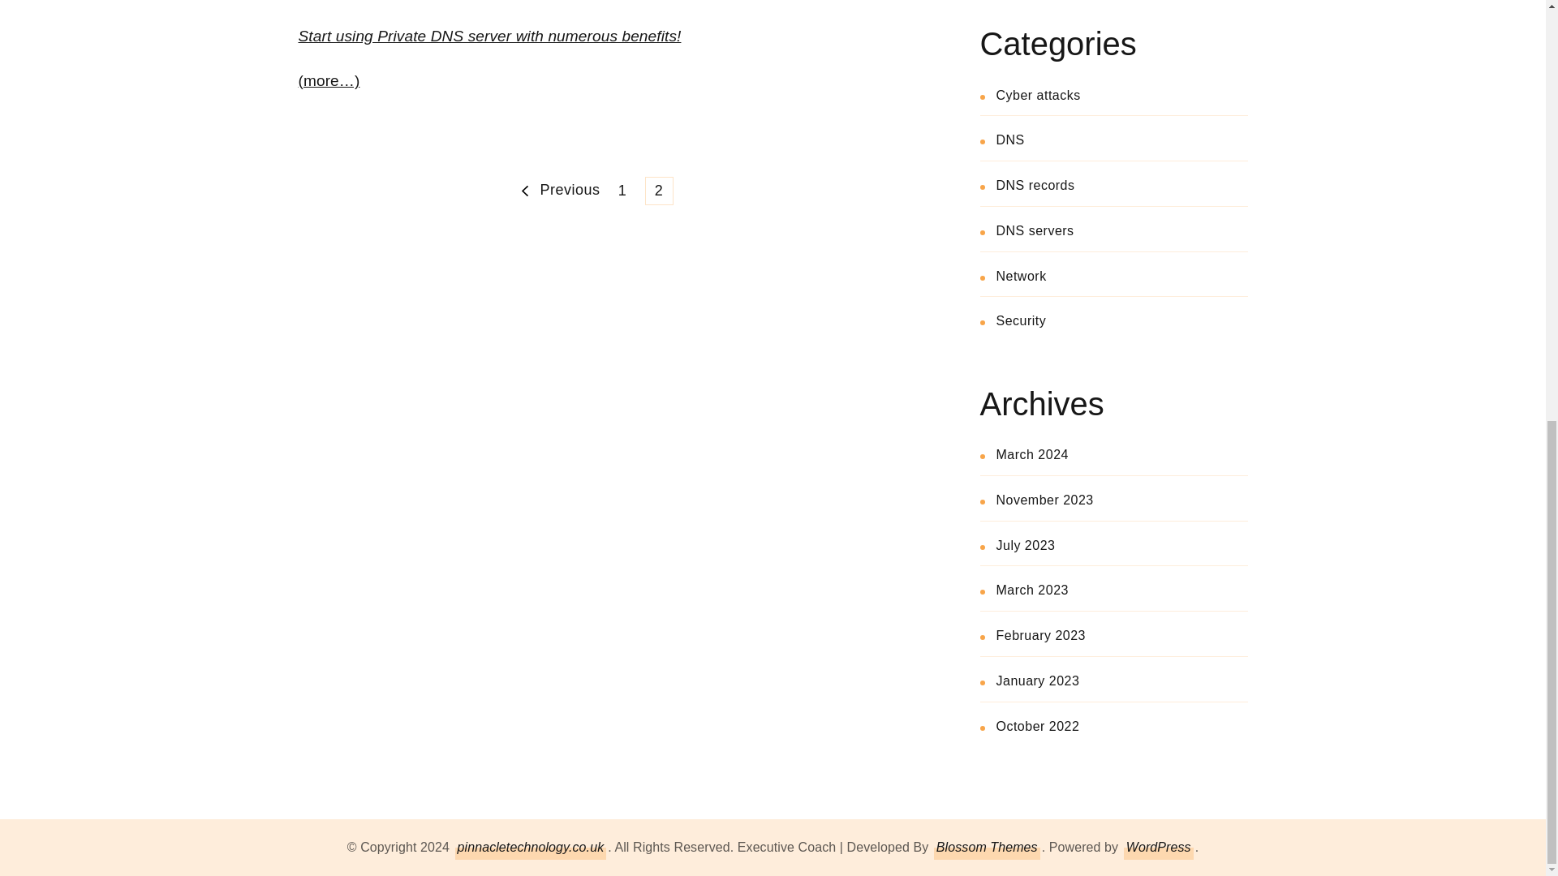 This screenshot has height=876, width=1558. What do you see at coordinates (1026, 545) in the screenshot?
I see `July 2023` at bounding box center [1026, 545].